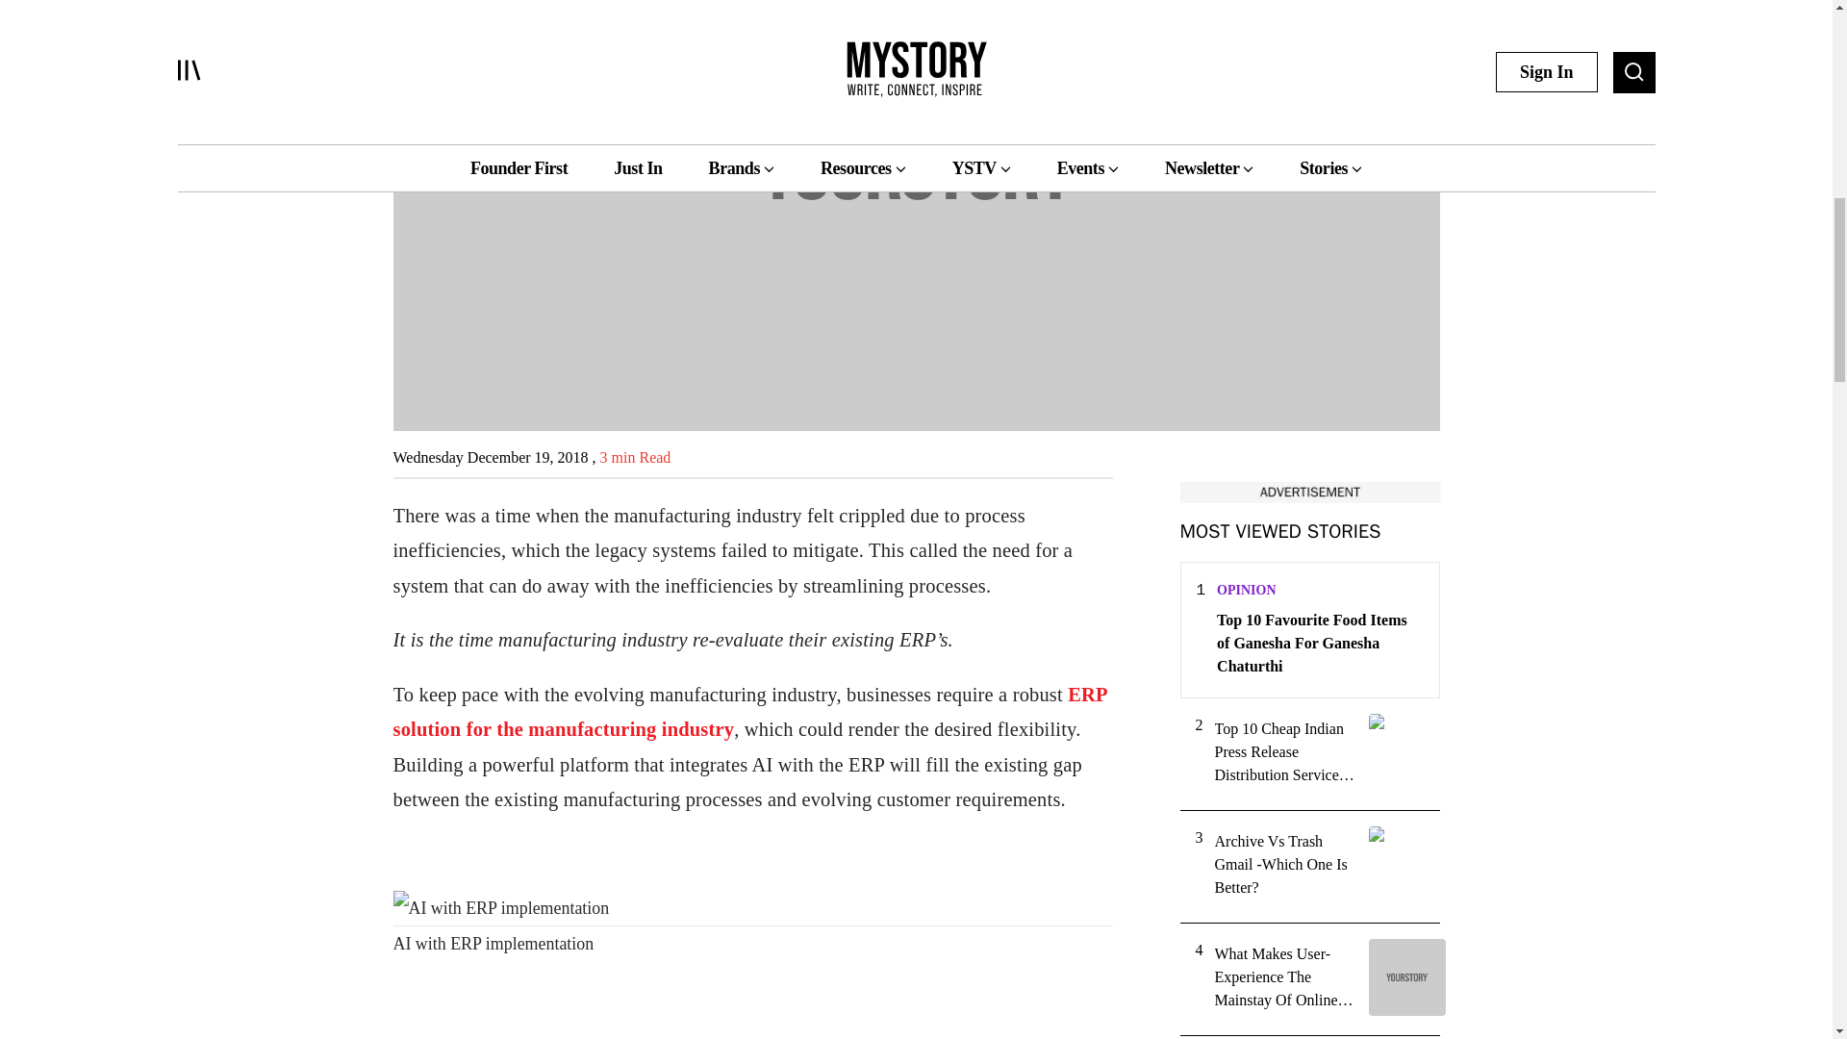 The height and width of the screenshot is (1039, 1847). Describe the element at coordinates (1284, 864) in the screenshot. I see `Archive Vs Trash Gmail -Which One Is Better?` at that location.